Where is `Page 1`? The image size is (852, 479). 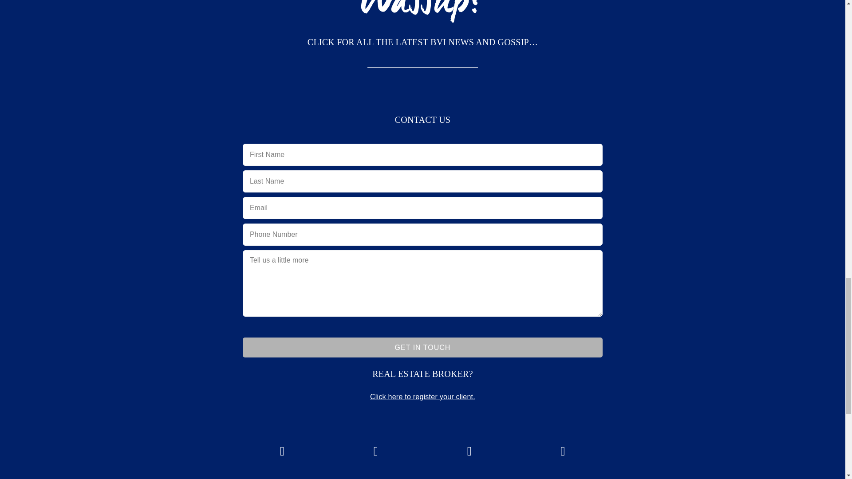
Page 1 is located at coordinates (422, 42).